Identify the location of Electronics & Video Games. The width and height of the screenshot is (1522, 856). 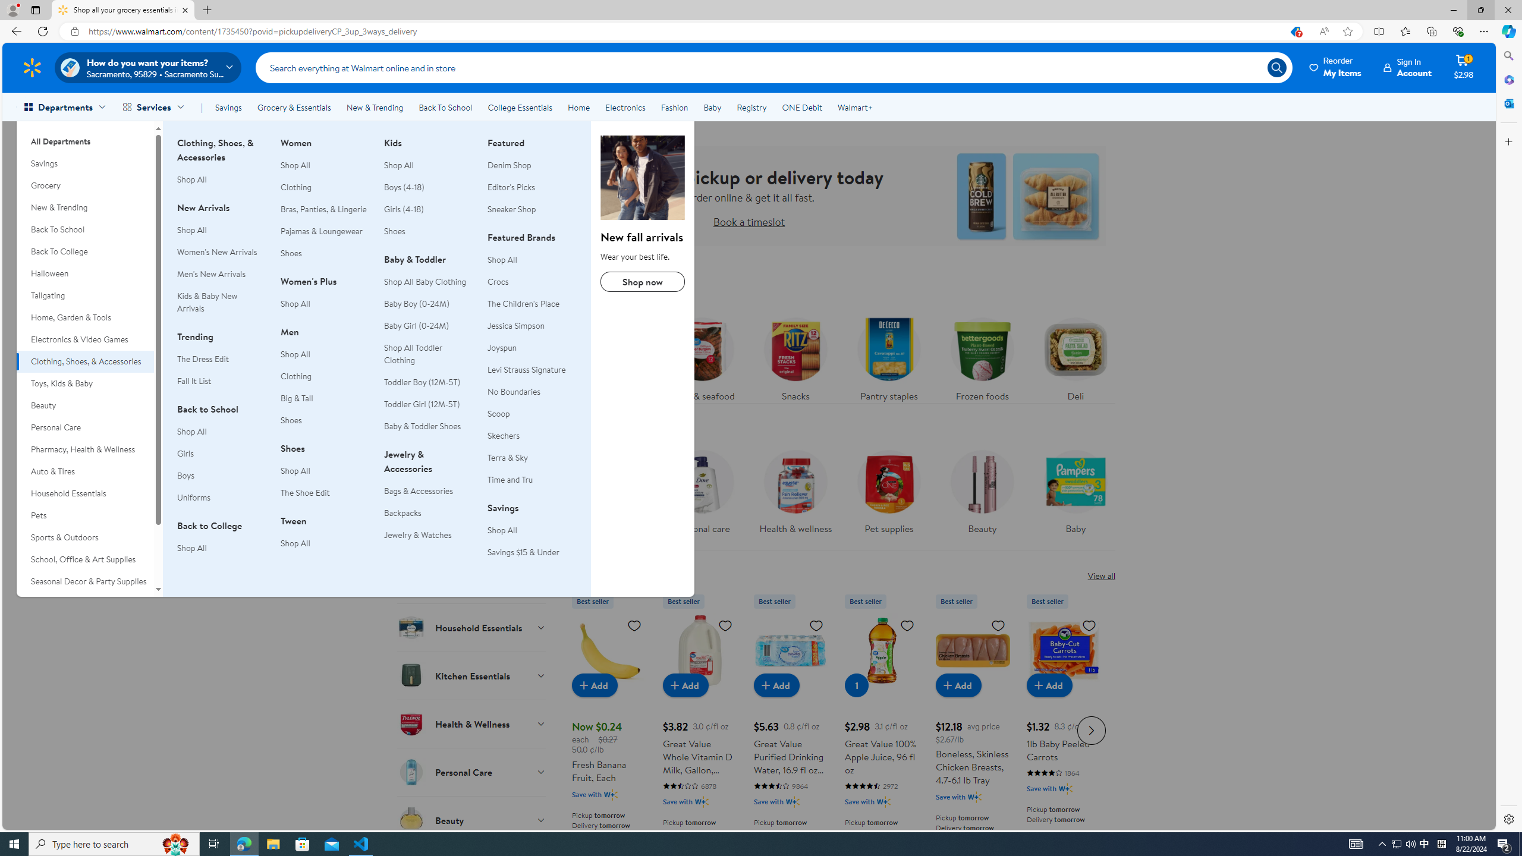
(85, 339).